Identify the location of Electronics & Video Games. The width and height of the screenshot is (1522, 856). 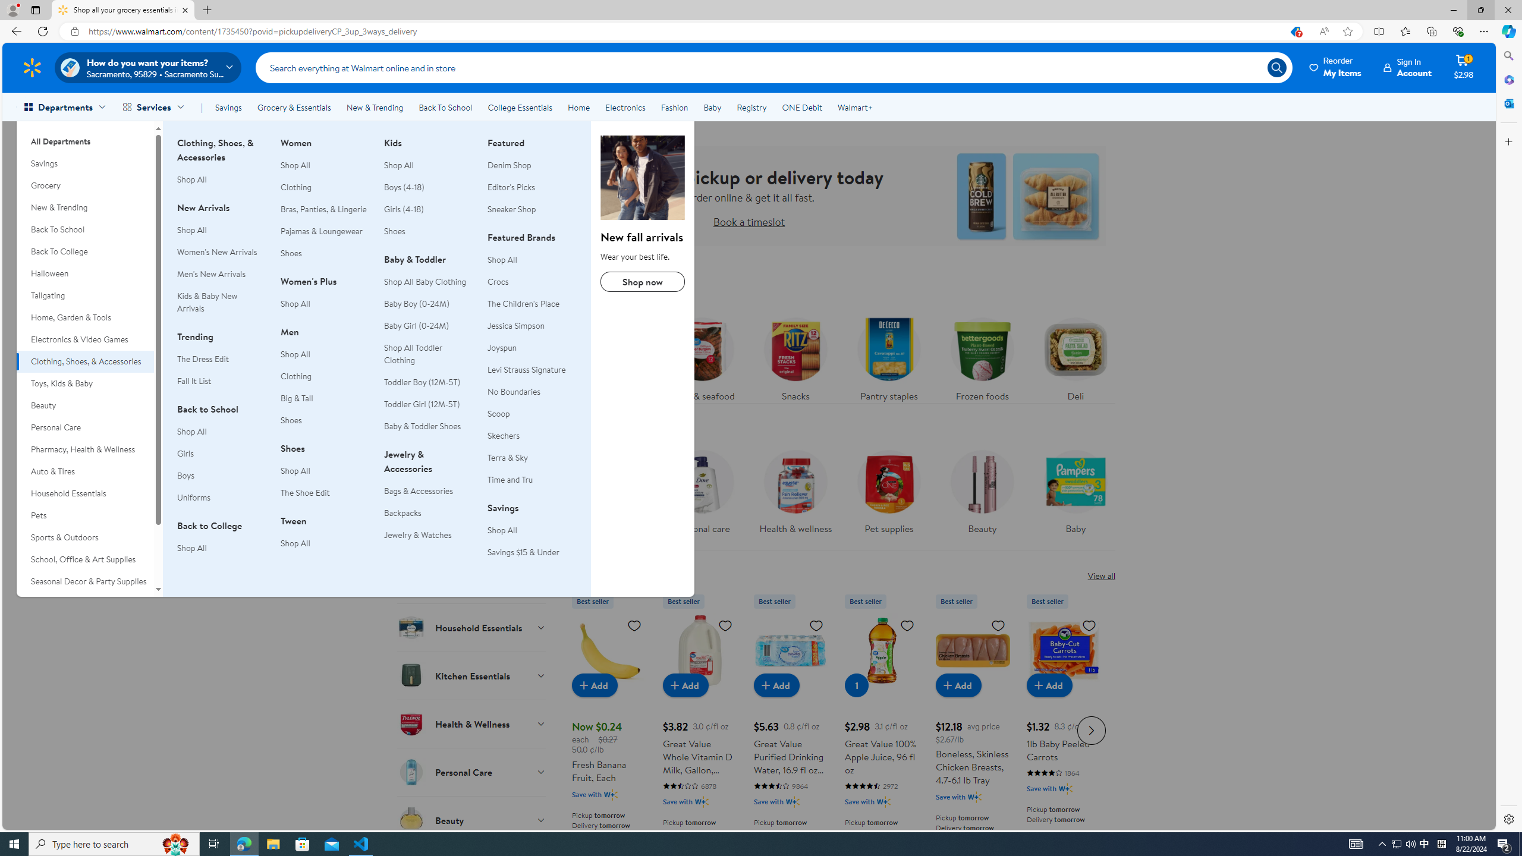
(85, 339).